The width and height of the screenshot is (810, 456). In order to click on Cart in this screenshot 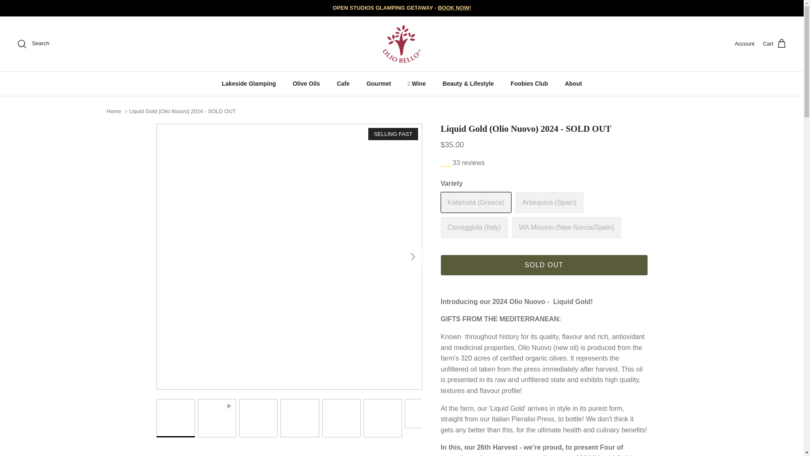, I will do `click(775, 43)`.